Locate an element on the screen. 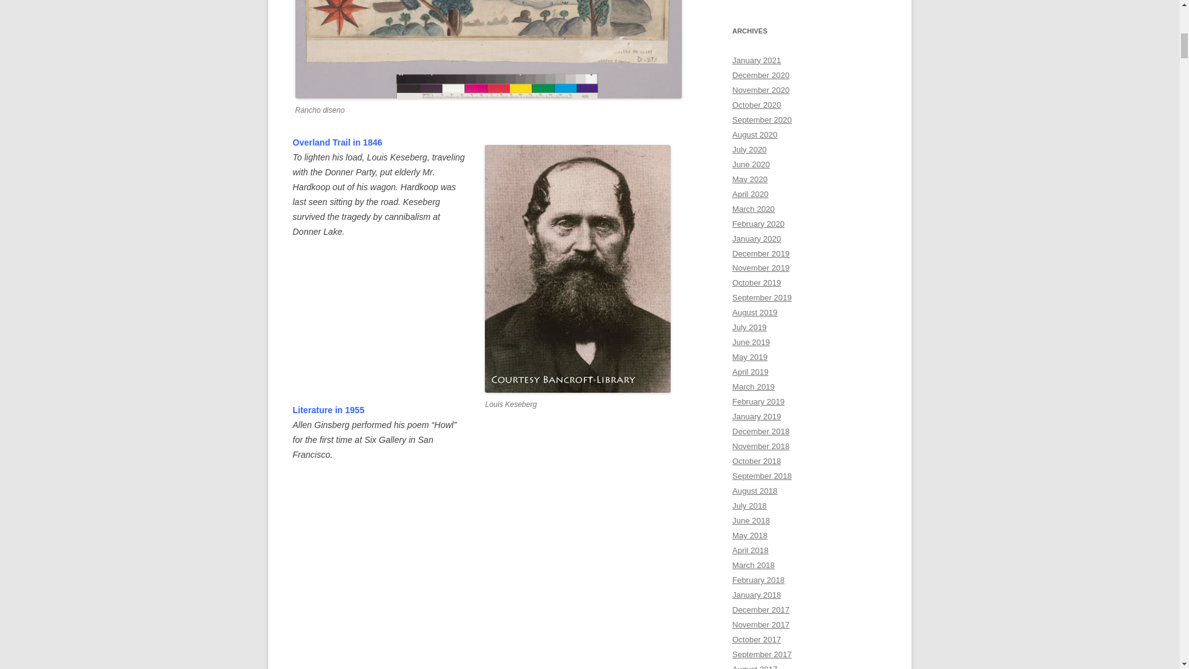 Image resolution: width=1189 pixels, height=669 pixels. September 2020 is located at coordinates (762, 119).